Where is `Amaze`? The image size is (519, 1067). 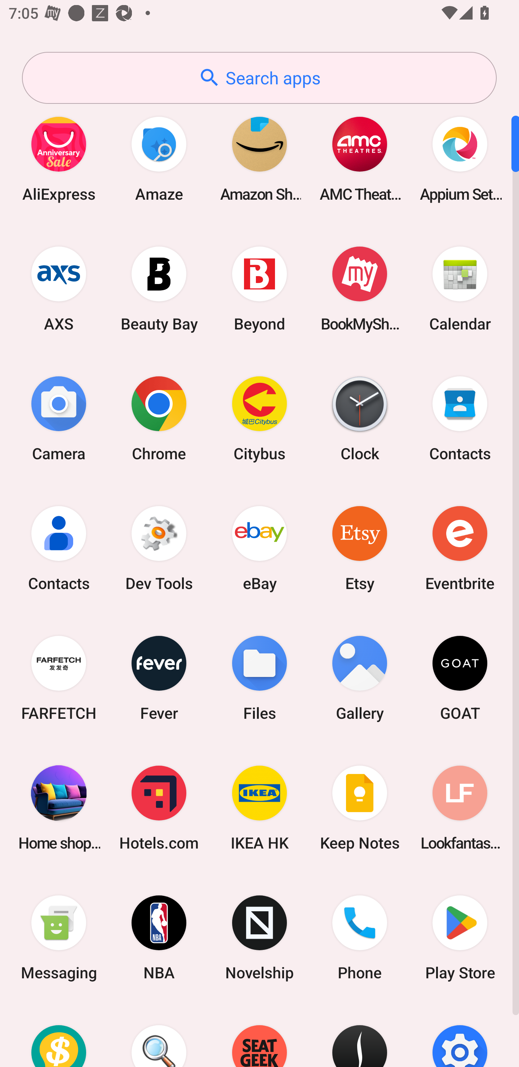 Amaze is located at coordinates (159, 159).